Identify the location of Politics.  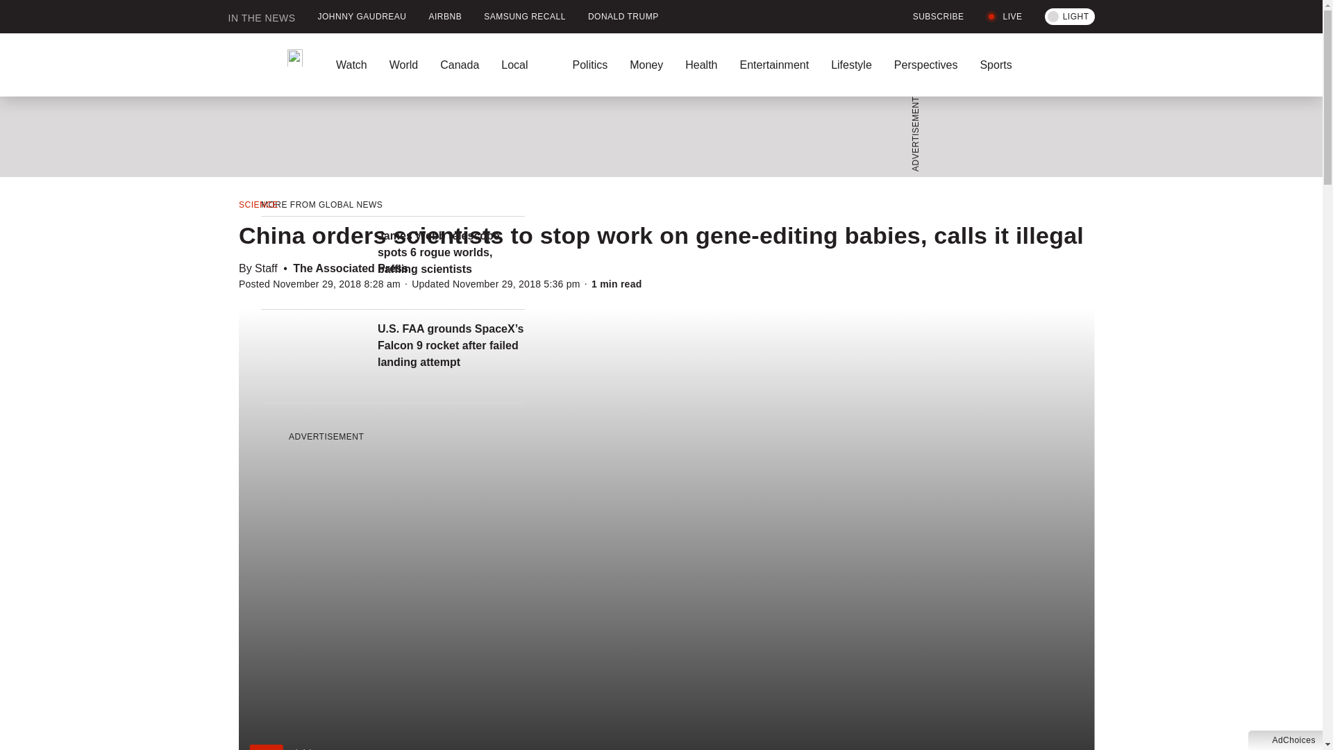
(589, 65).